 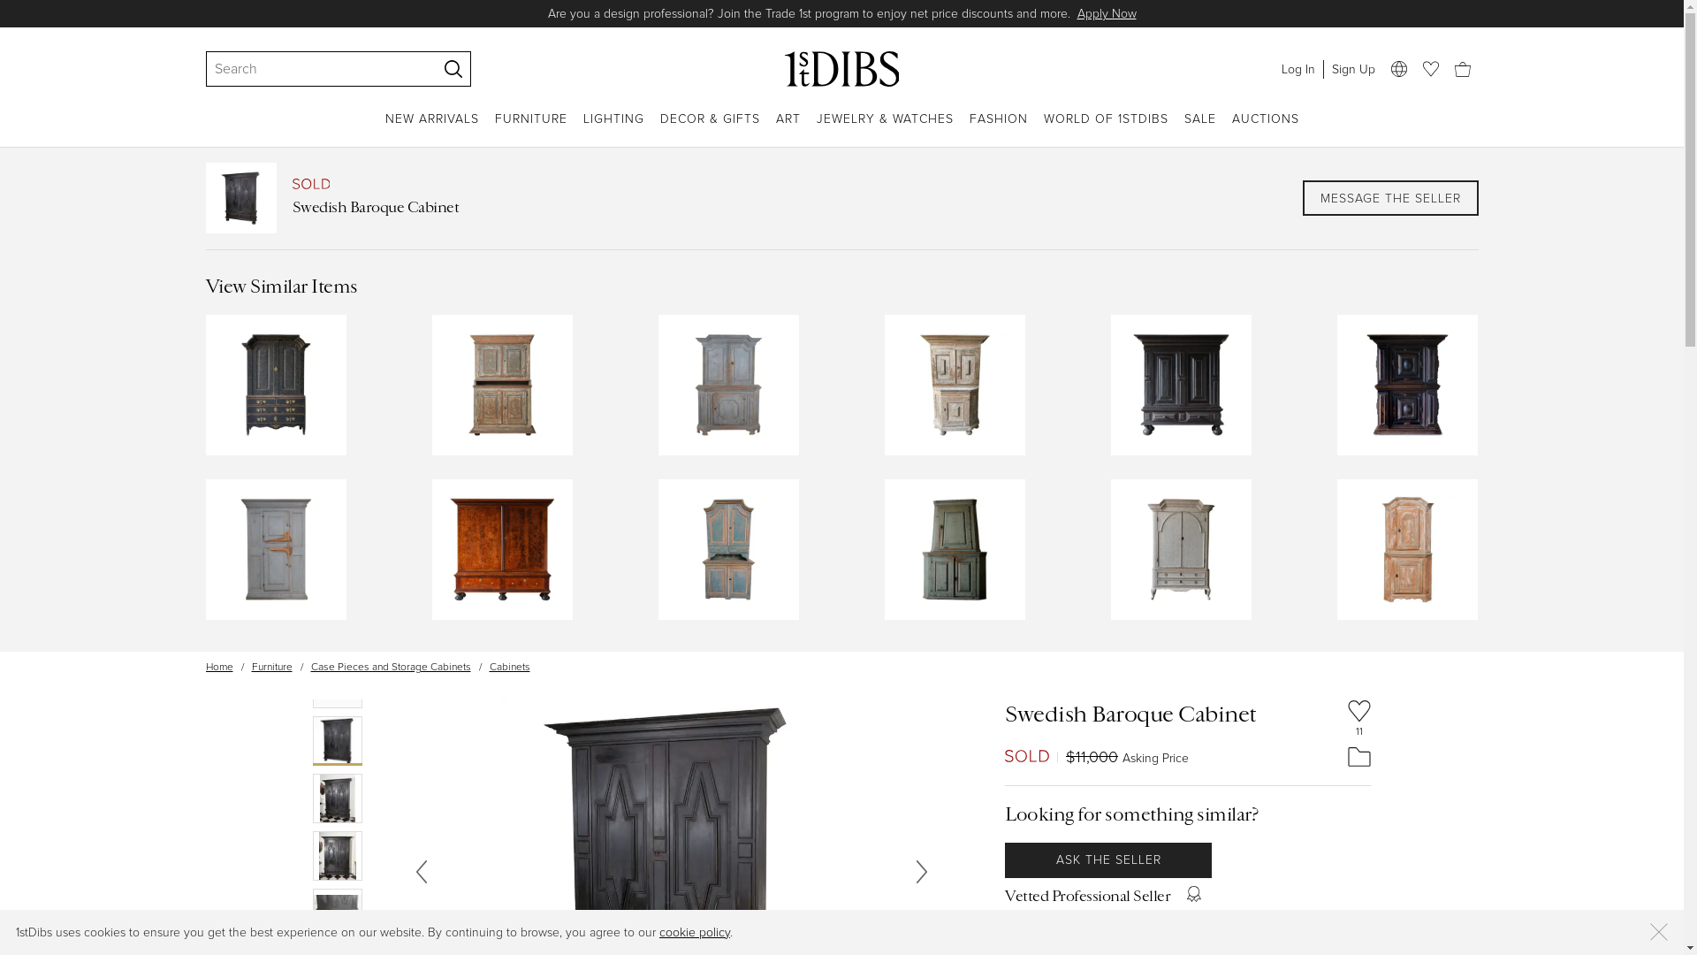 I want to click on Search, so click(x=313, y=69).